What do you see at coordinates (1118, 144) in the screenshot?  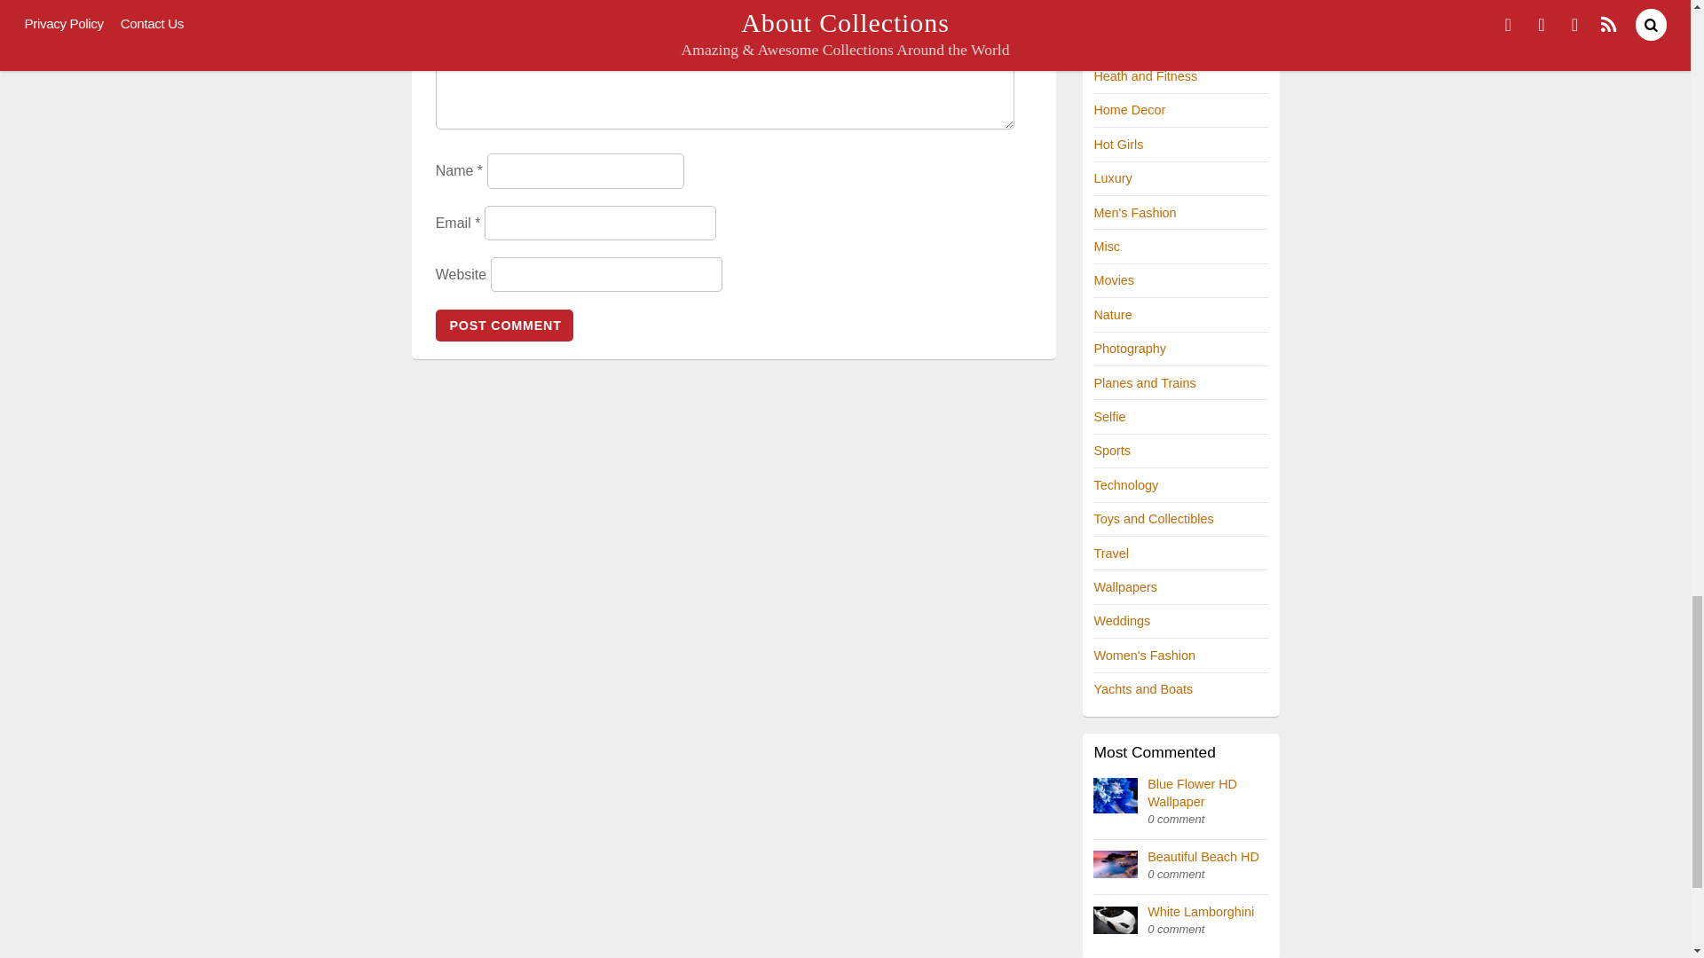 I see `Hot Girls` at bounding box center [1118, 144].